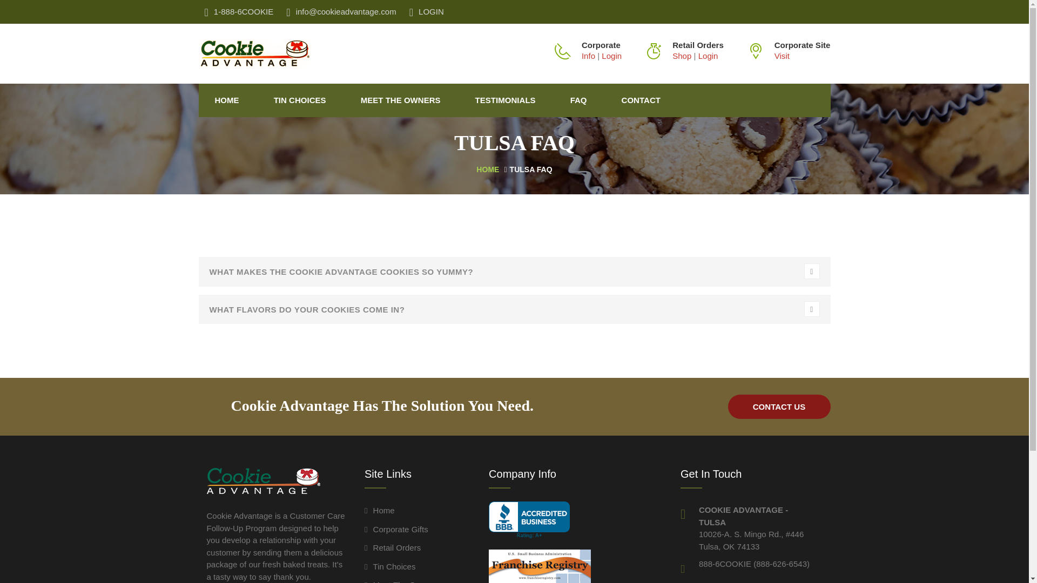 The image size is (1037, 583). What do you see at coordinates (393, 547) in the screenshot?
I see `Retail Orders` at bounding box center [393, 547].